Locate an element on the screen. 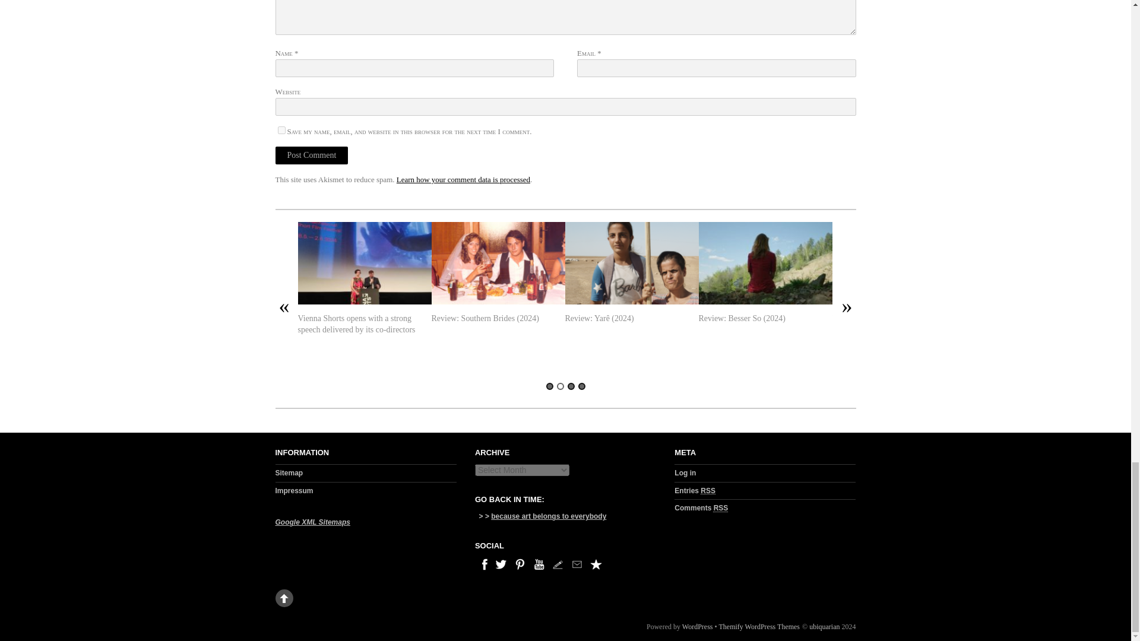 This screenshot has width=1140, height=641. Launch Email Program is located at coordinates (577, 564).